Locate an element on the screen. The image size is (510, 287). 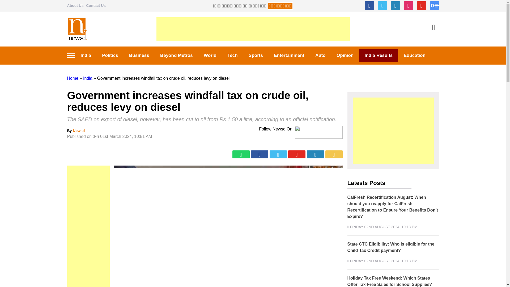
World is located at coordinates (210, 55).